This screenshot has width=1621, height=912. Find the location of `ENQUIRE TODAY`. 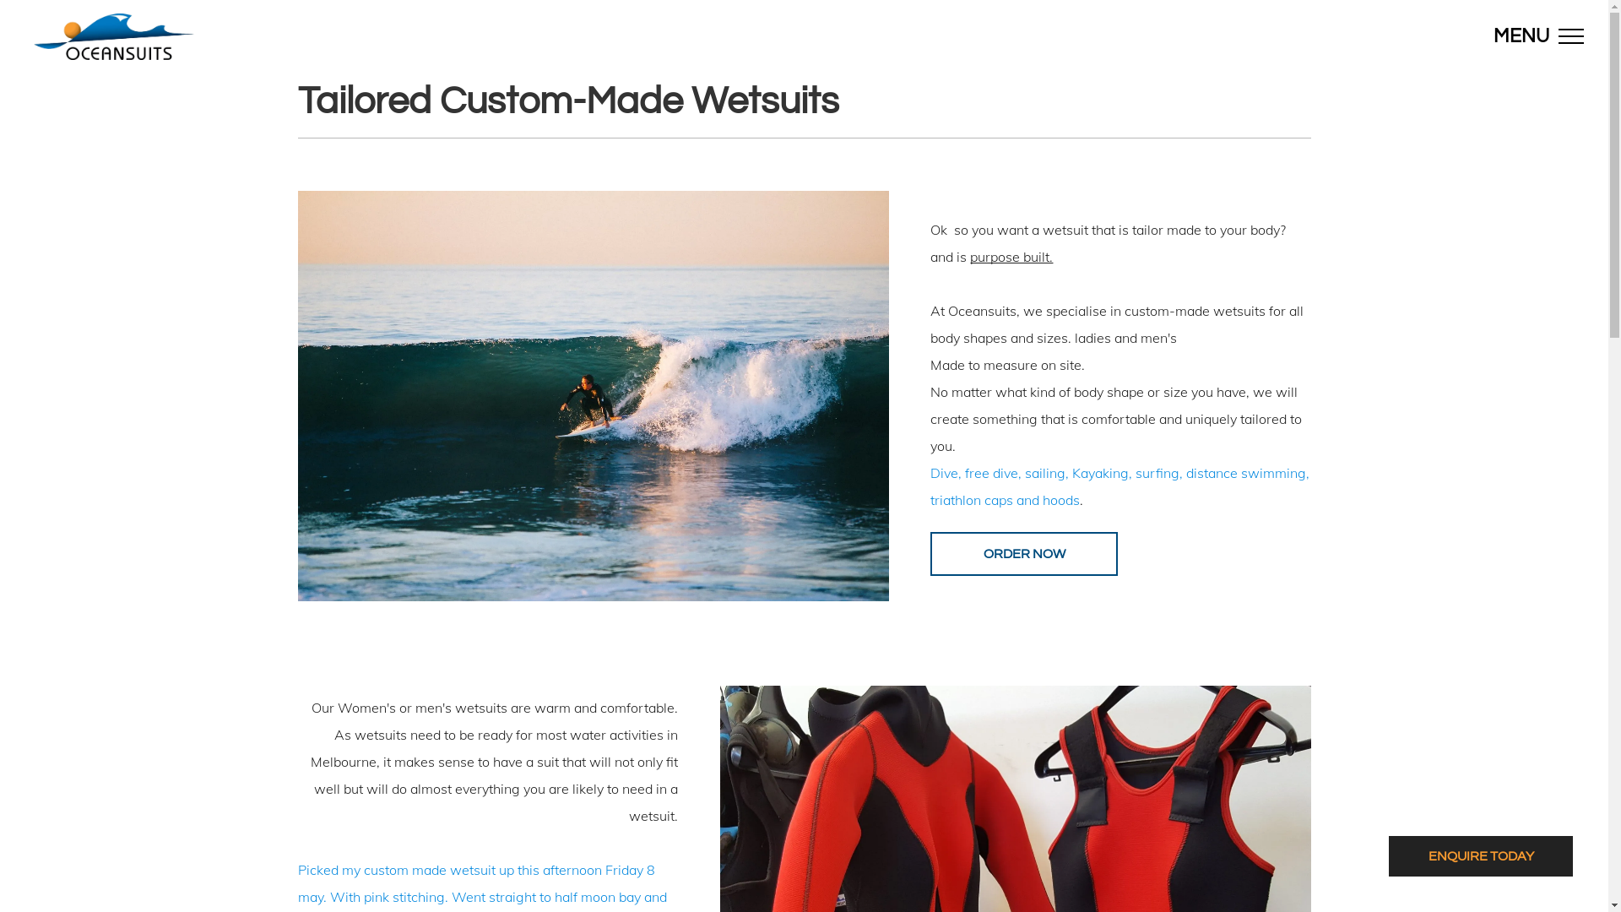

ENQUIRE TODAY is located at coordinates (1481, 856).